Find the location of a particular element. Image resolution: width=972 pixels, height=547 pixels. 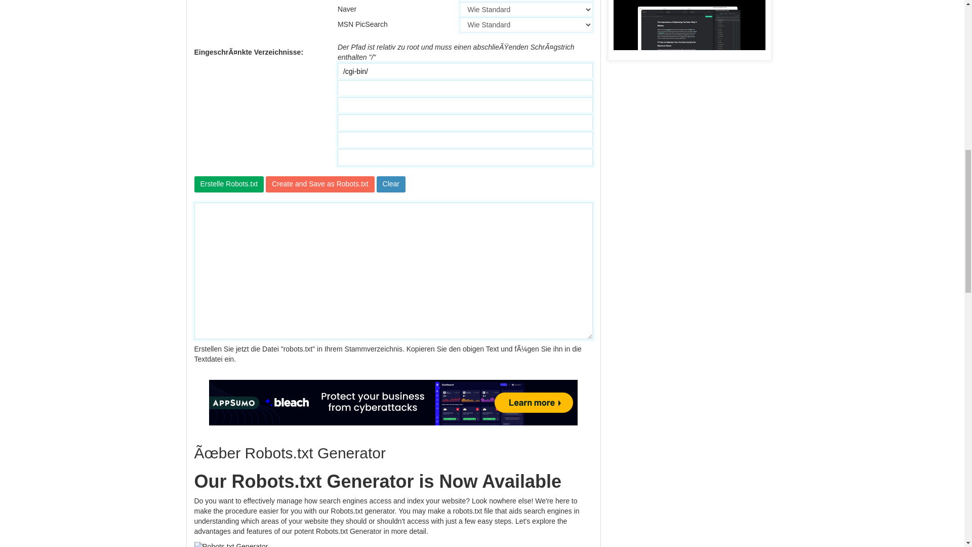

Clear is located at coordinates (391, 184).